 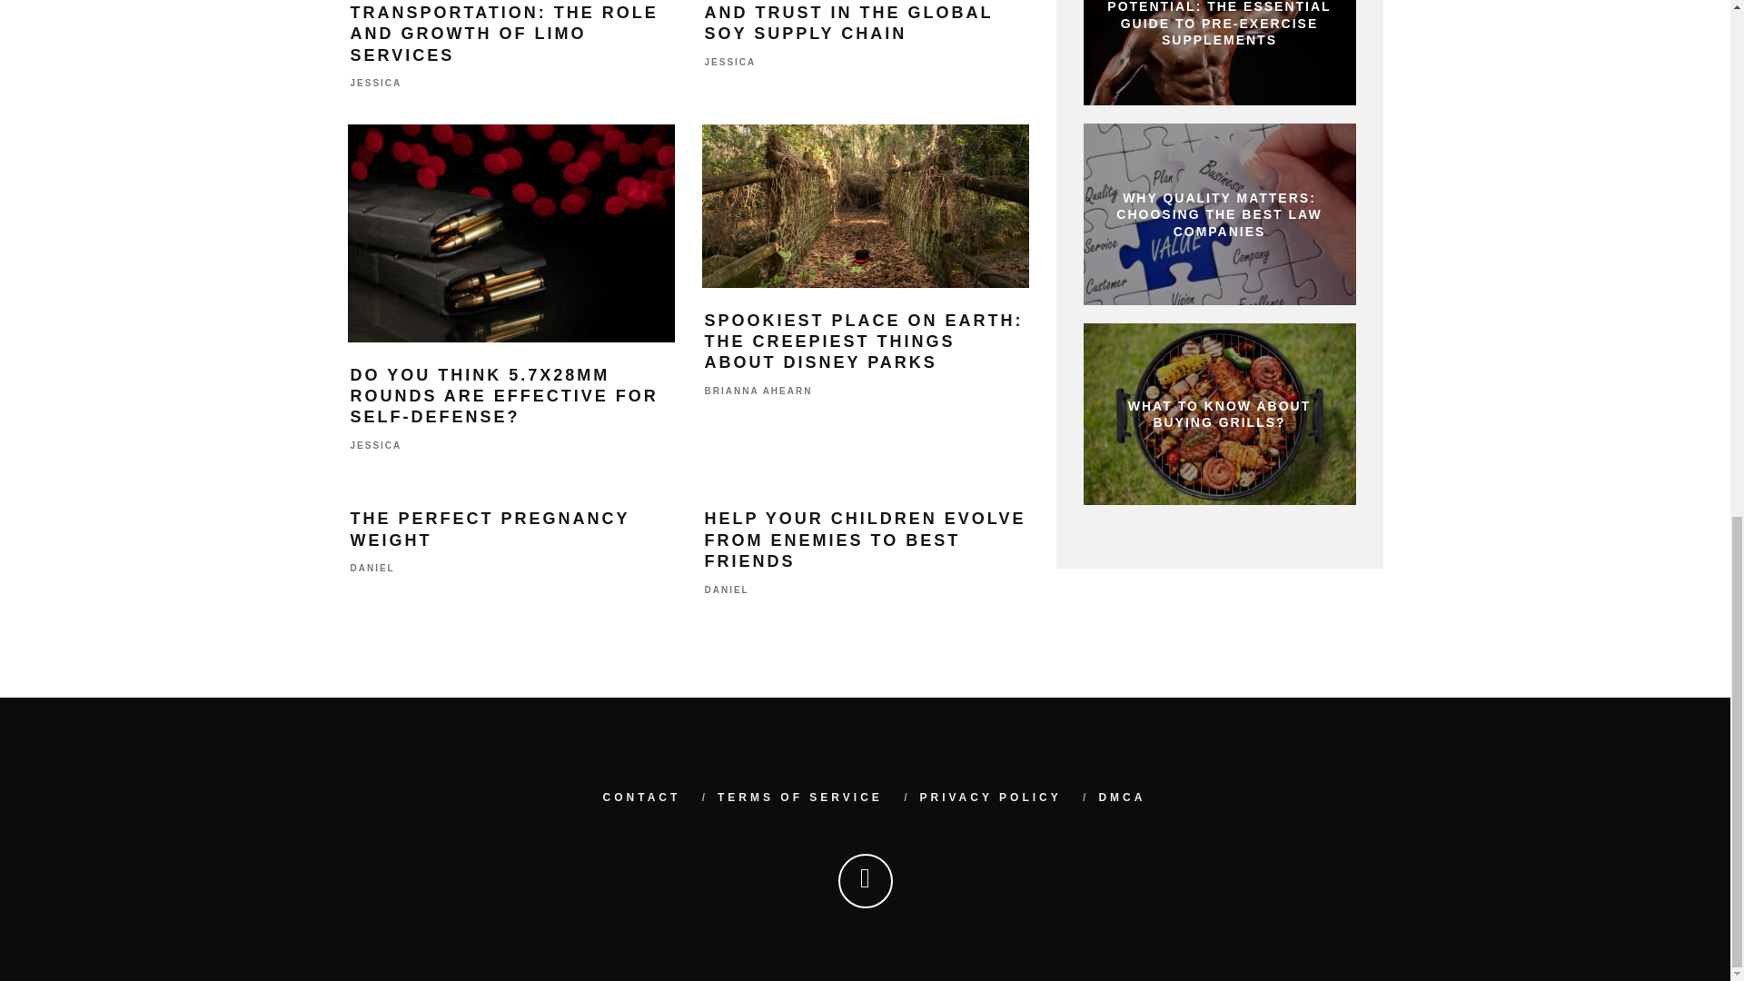 What do you see at coordinates (510, 233) in the screenshot?
I see `Do You Think 5.7x28mm Rounds Are Effective For Self-defense?` at bounding box center [510, 233].